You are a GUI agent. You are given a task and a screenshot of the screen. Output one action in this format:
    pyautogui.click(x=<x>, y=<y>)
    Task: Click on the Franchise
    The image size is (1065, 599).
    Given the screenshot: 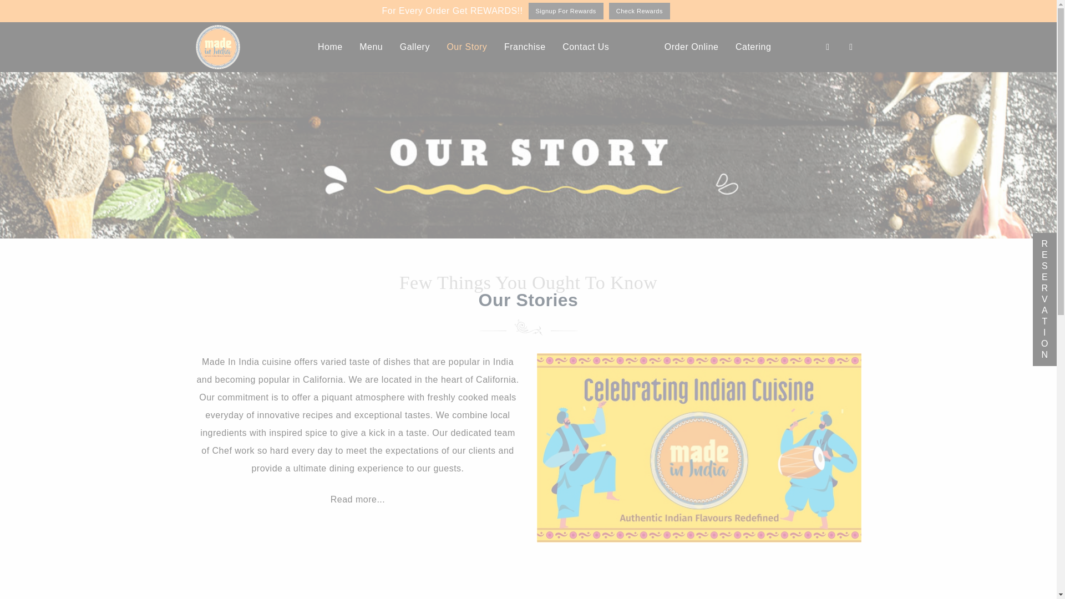 What is the action you would take?
    pyautogui.click(x=525, y=47)
    